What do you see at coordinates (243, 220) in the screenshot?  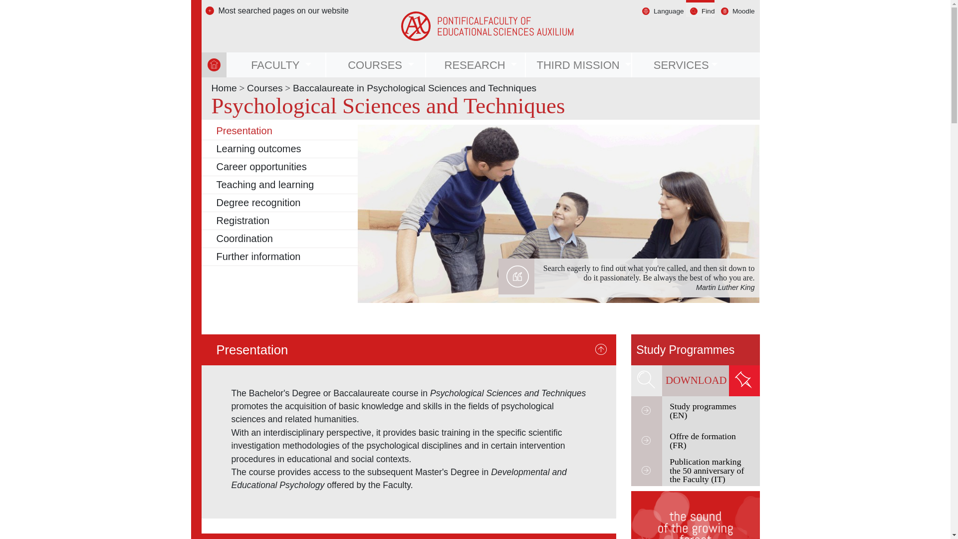 I see `Registration` at bounding box center [243, 220].